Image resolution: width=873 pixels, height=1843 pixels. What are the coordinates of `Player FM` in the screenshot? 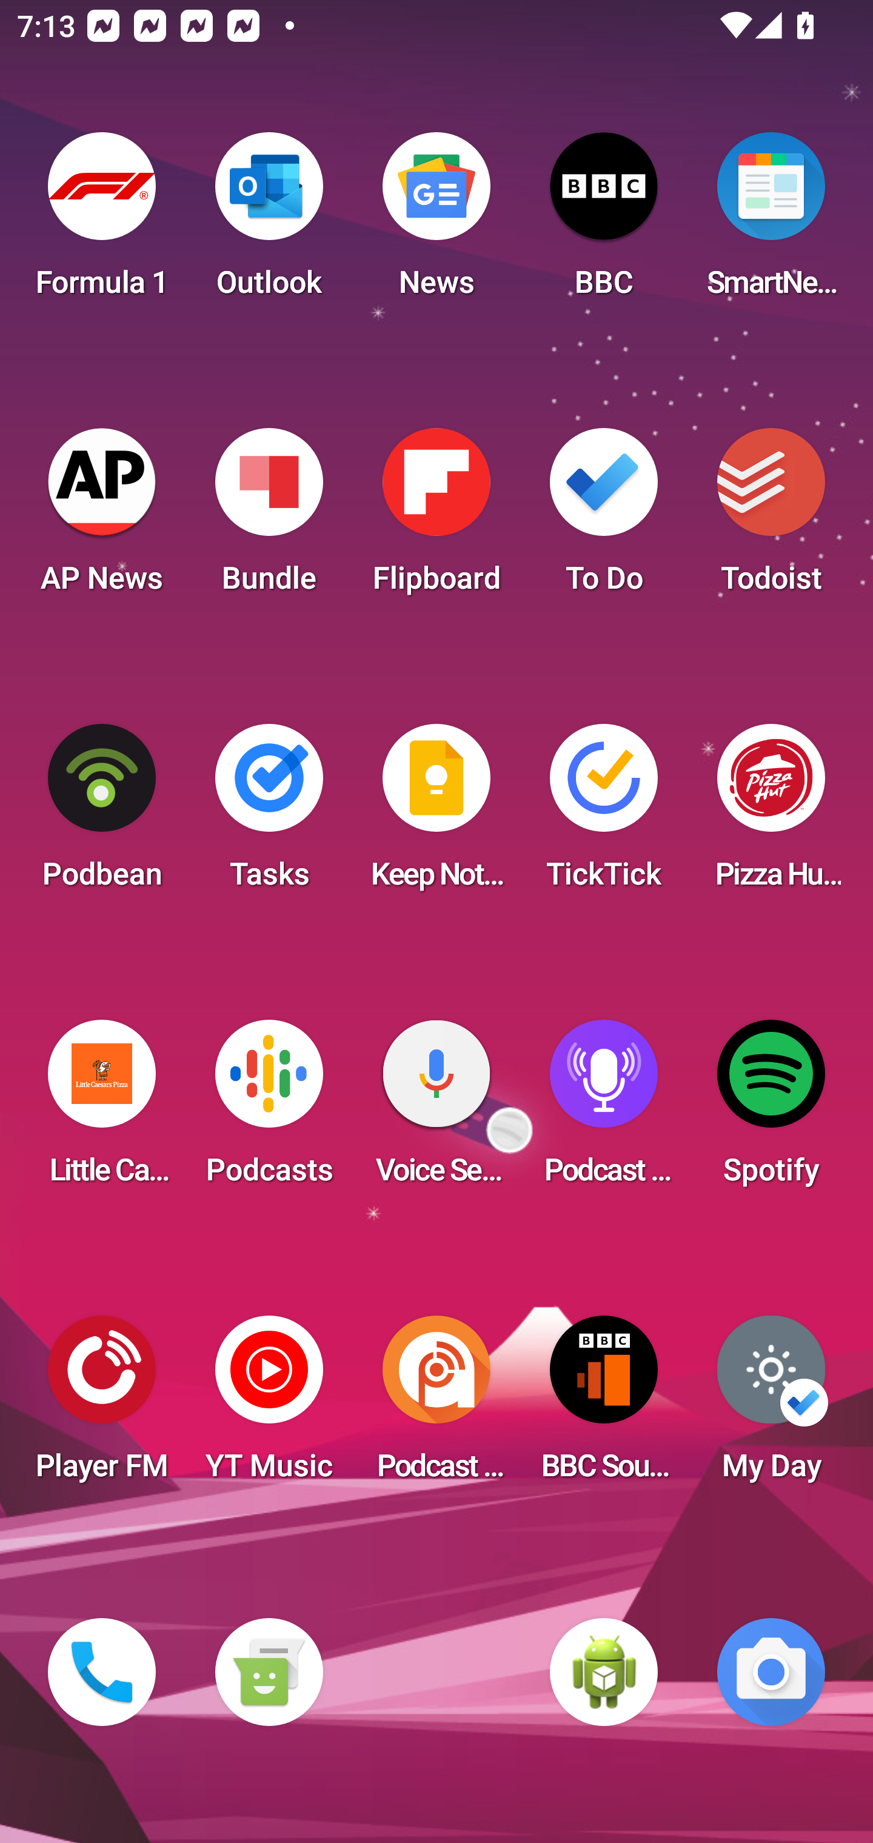 It's located at (102, 1405).